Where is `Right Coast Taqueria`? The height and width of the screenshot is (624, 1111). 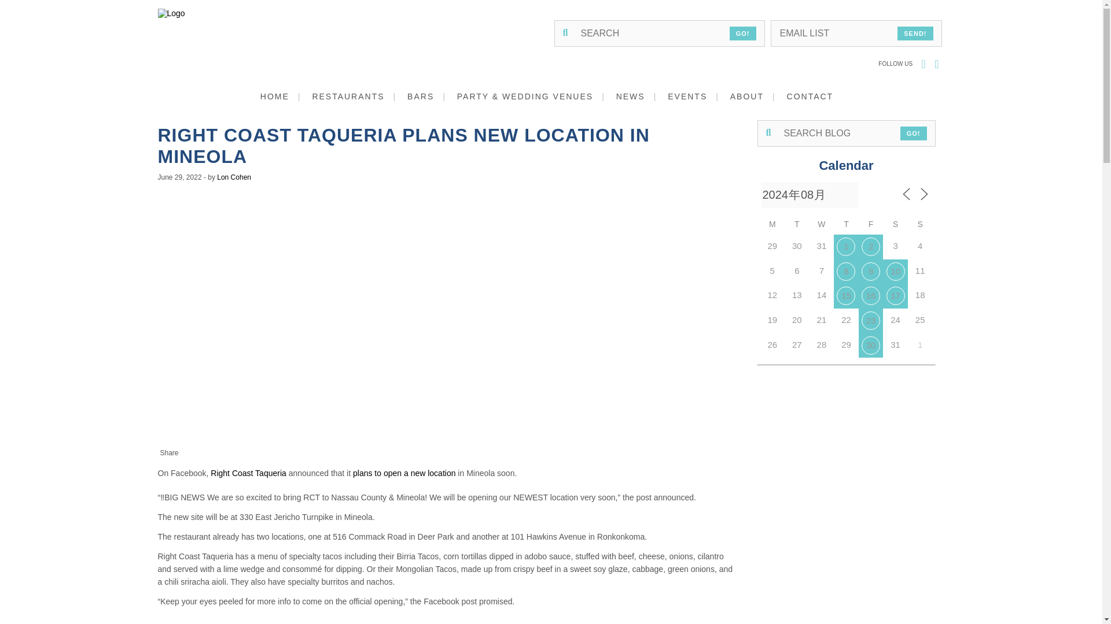
Right Coast Taqueria is located at coordinates (248, 473).